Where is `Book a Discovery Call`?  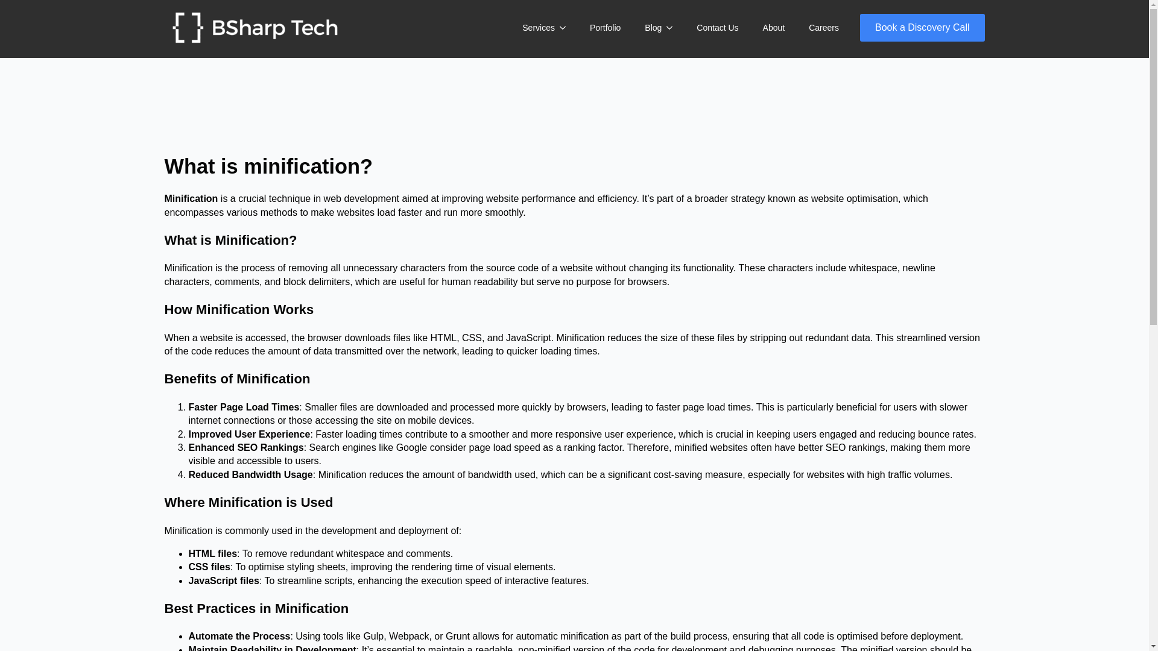
Book a Discovery Call is located at coordinates (923, 28).